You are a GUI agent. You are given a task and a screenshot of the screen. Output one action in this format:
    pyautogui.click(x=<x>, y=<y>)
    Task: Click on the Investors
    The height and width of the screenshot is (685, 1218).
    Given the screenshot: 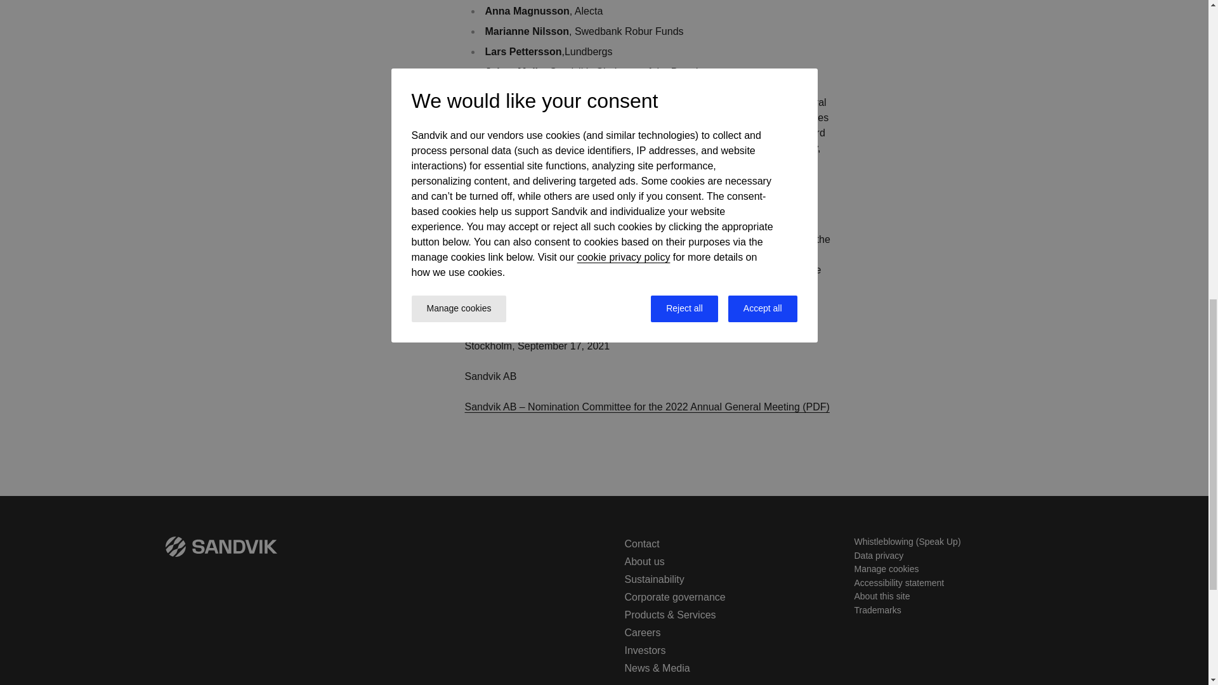 What is the action you would take?
    pyautogui.click(x=645, y=650)
    